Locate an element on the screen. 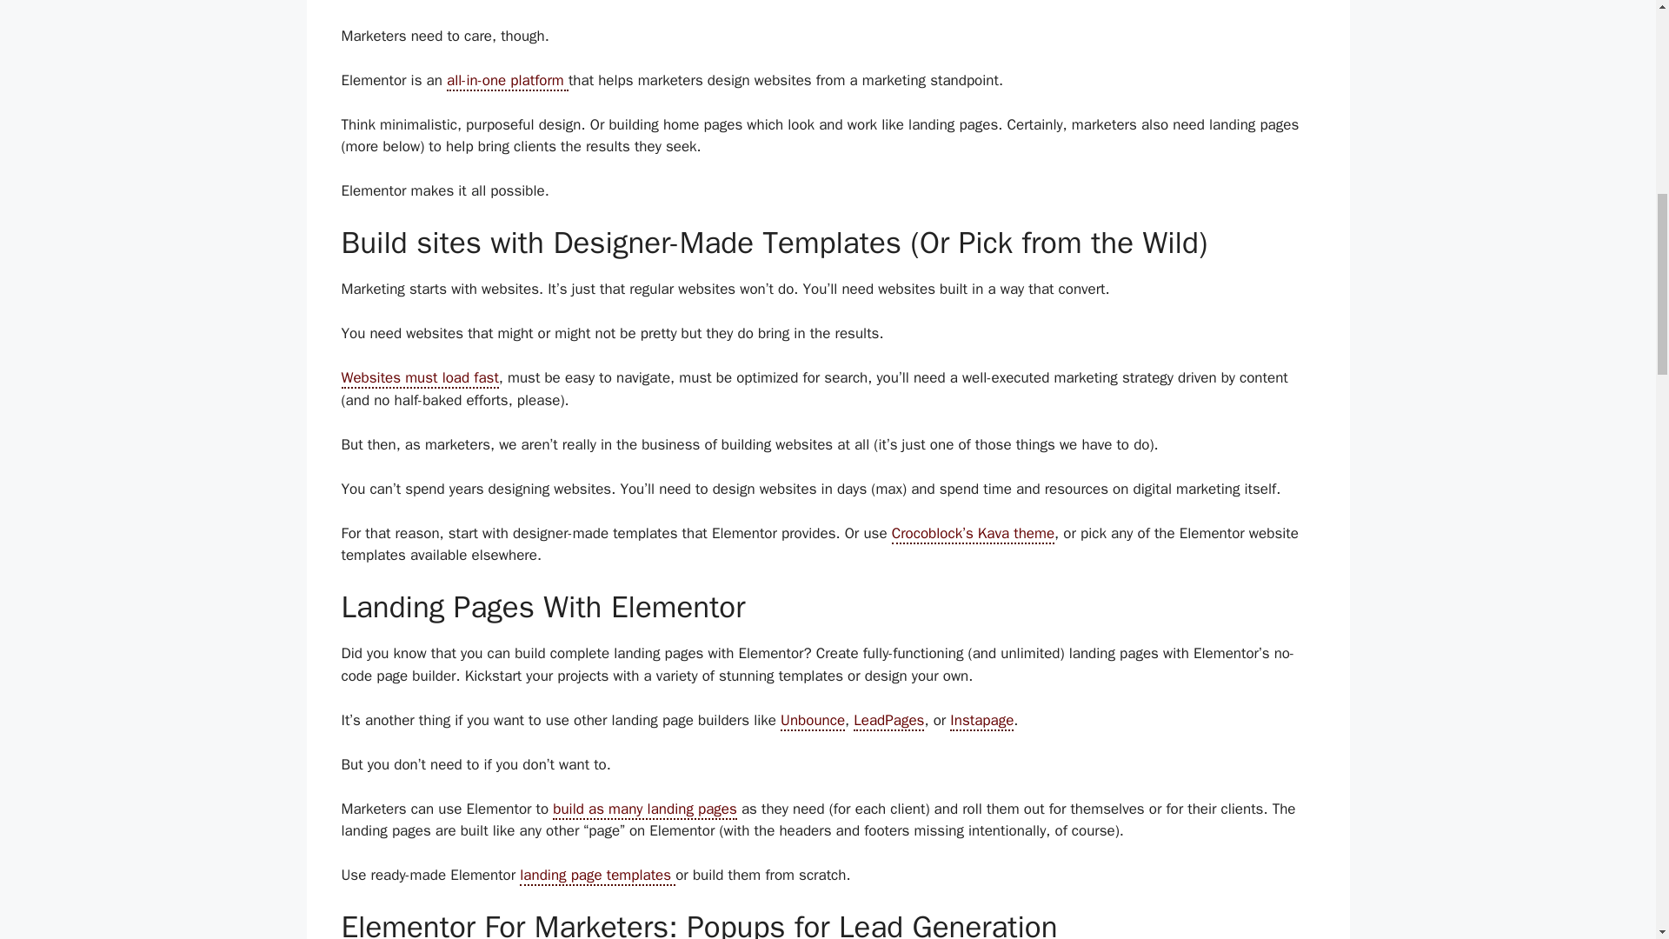  LeadPages is located at coordinates (888, 721).